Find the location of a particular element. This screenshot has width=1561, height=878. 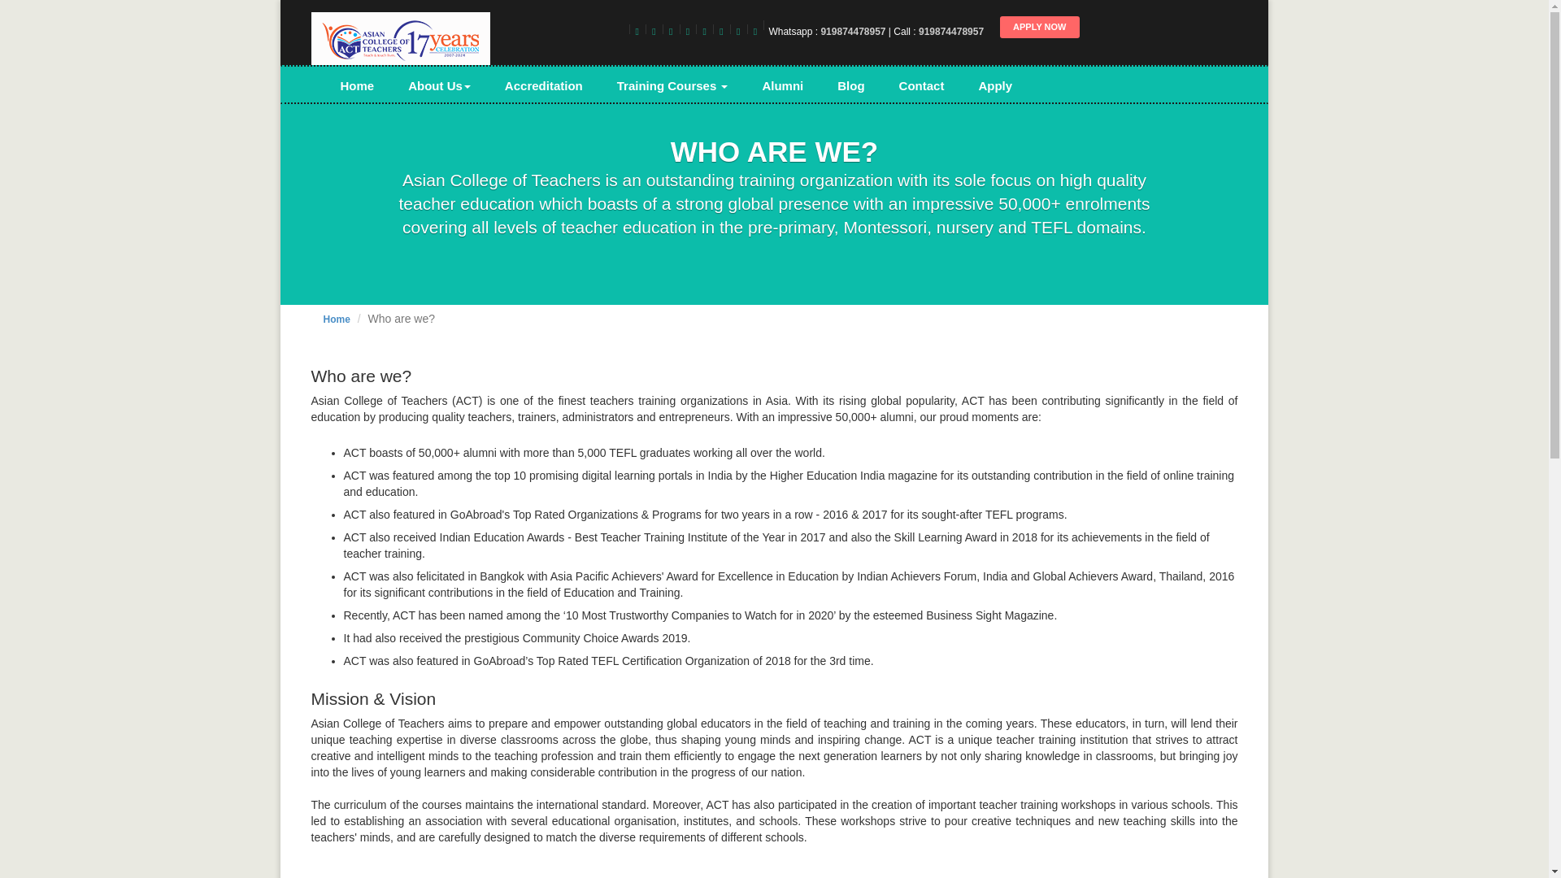

Home is located at coordinates (357, 86).